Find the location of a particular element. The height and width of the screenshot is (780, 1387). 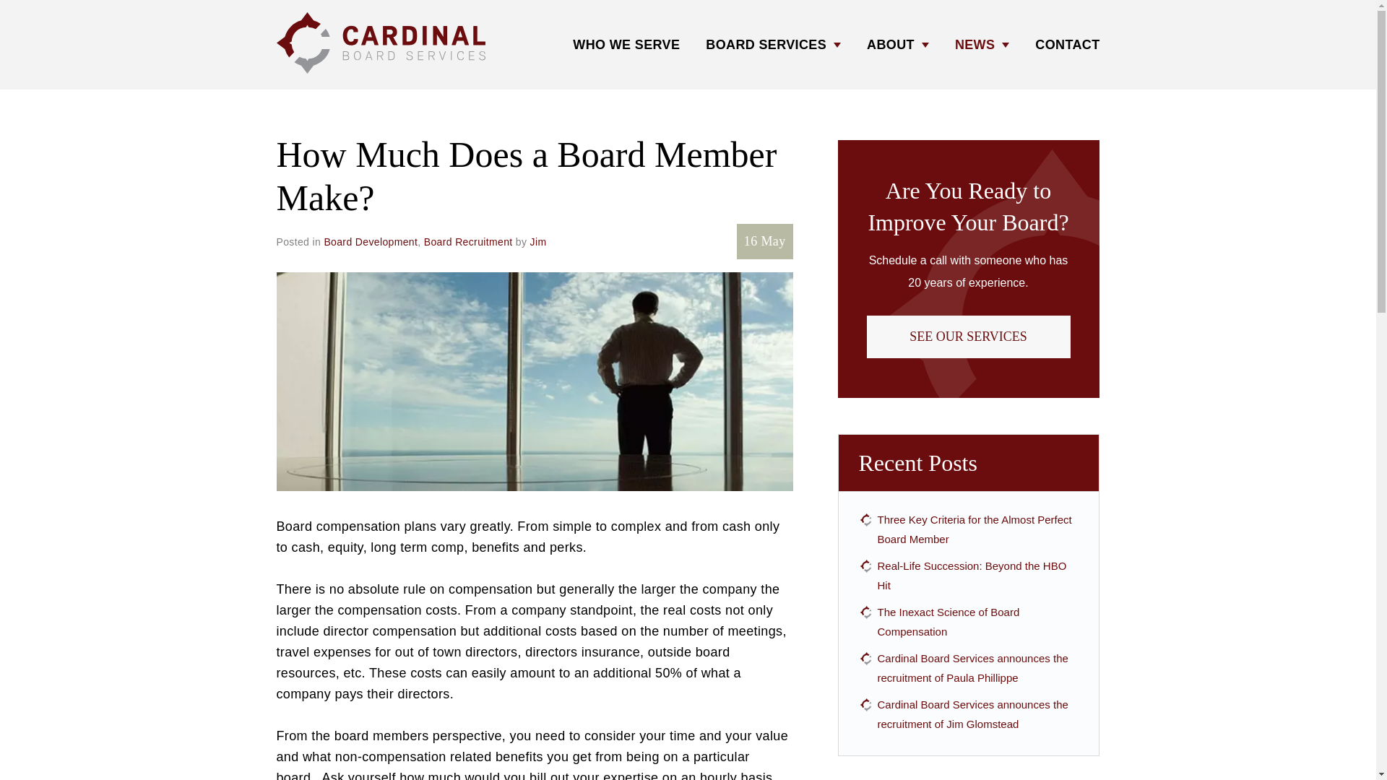

Cardinal Board Services is located at coordinates (381, 43).